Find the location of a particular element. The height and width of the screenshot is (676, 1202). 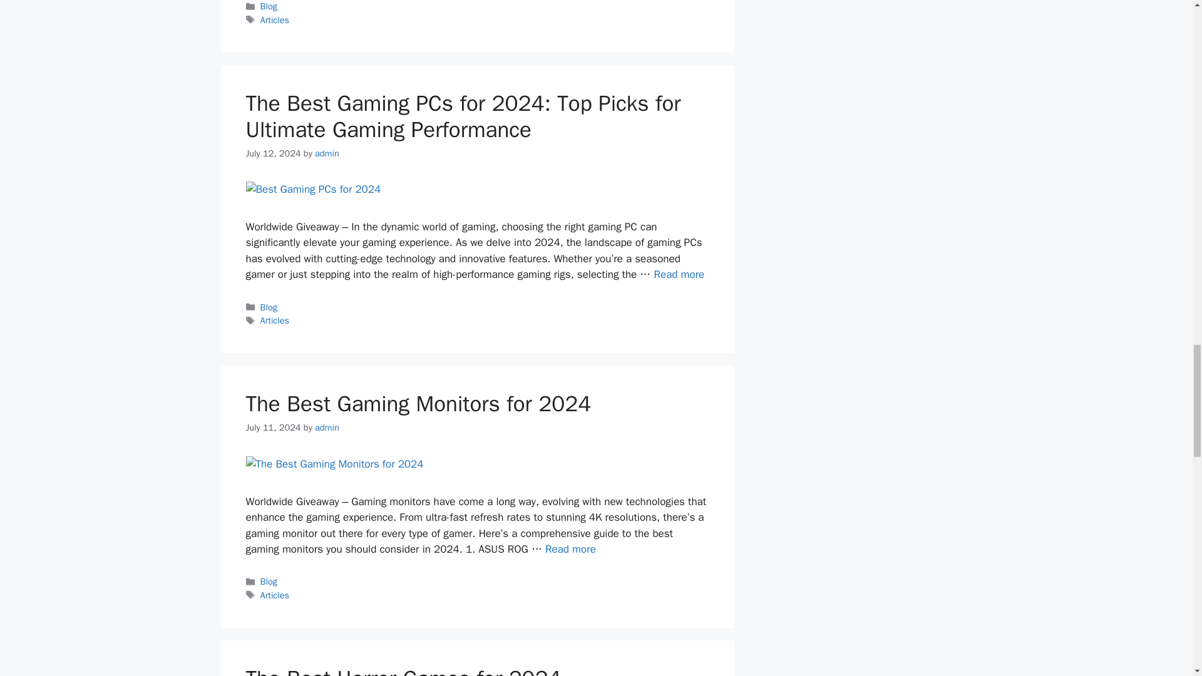

View all posts by admin is located at coordinates (327, 427).